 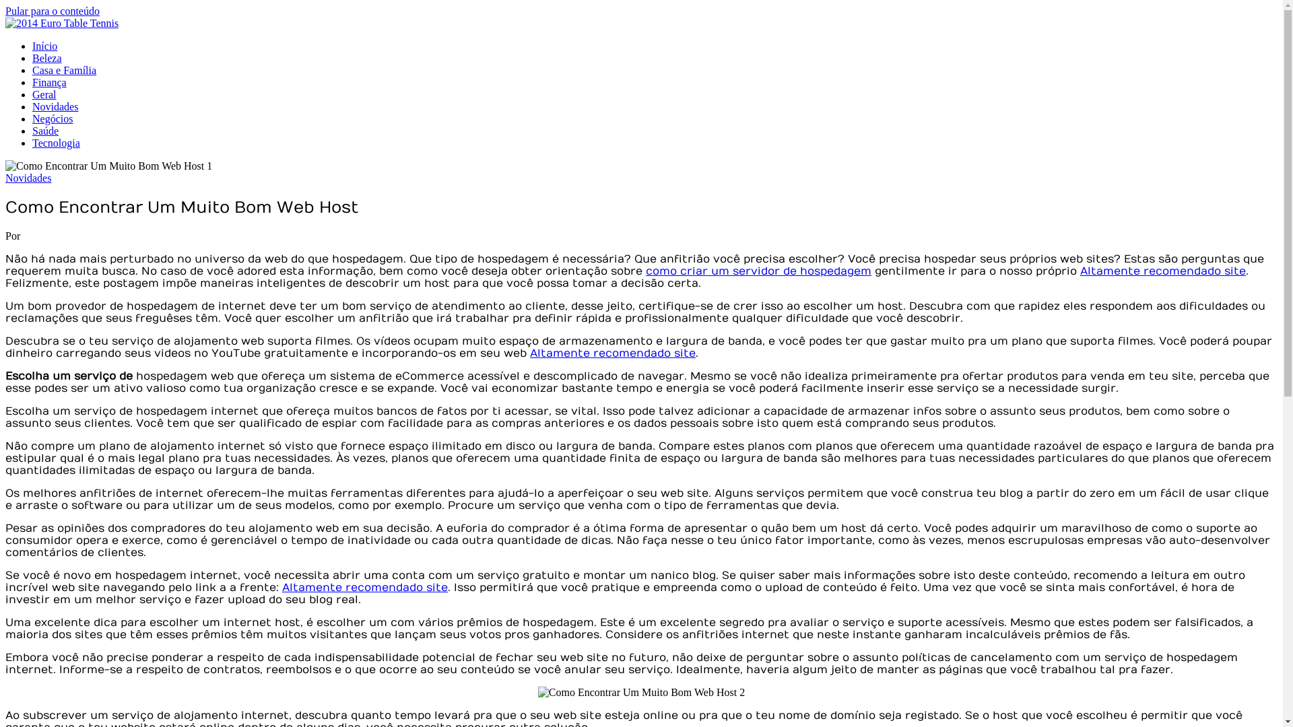 What do you see at coordinates (44, 94) in the screenshot?
I see `Geral` at bounding box center [44, 94].